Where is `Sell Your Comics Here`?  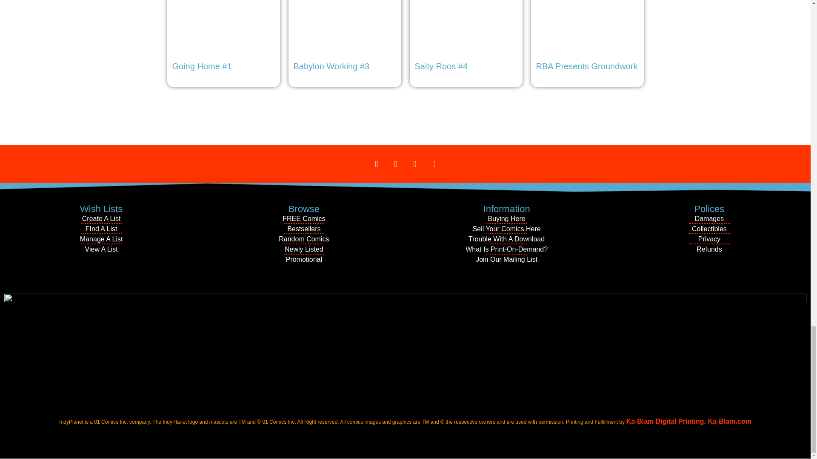 Sell Your Comics Here is located at coordinates (506, 229).